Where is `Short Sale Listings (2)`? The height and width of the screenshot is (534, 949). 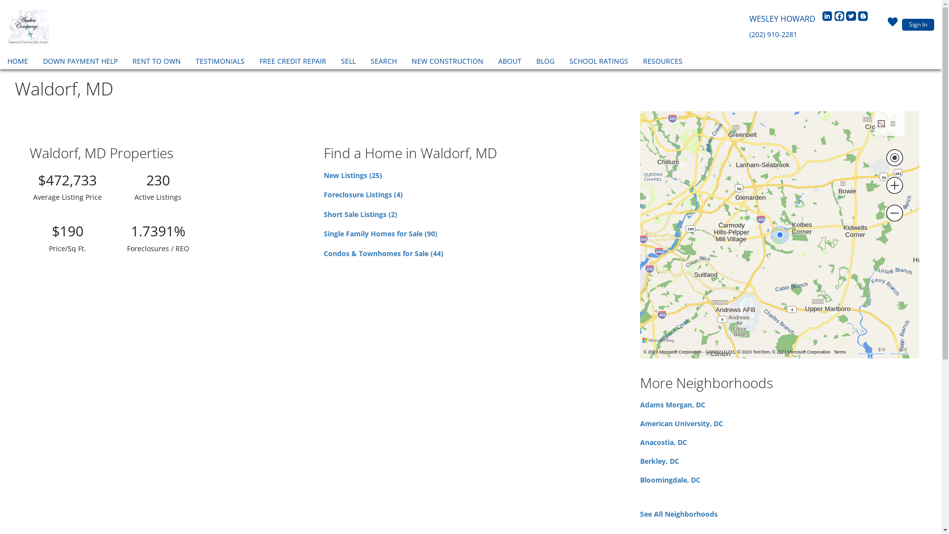 Short Sale Listings (2) is located at coordinates (361, 215).